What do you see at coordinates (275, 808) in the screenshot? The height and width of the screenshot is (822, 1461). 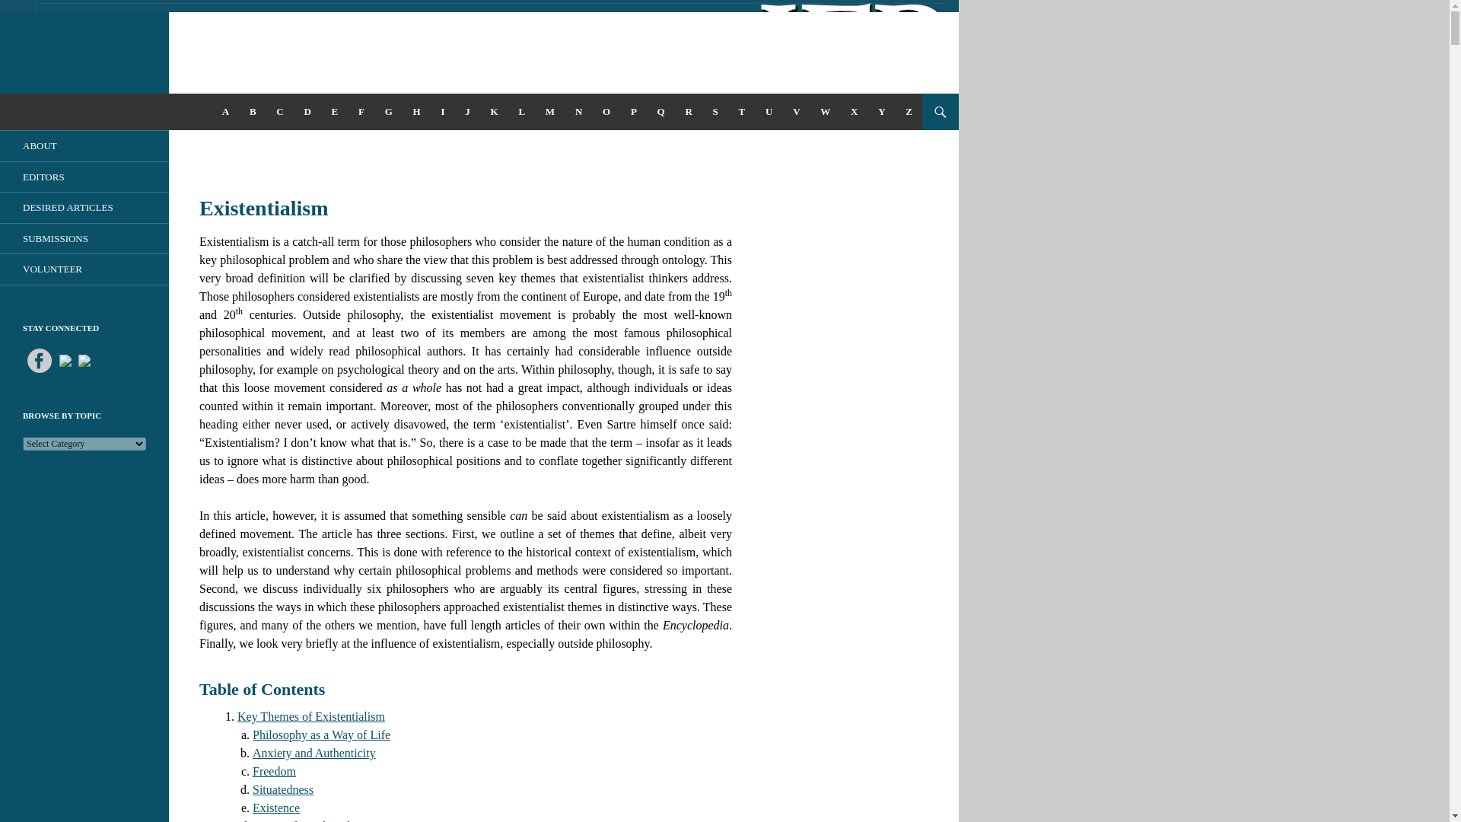 I see `Existence` at bounding box center [275, 808].